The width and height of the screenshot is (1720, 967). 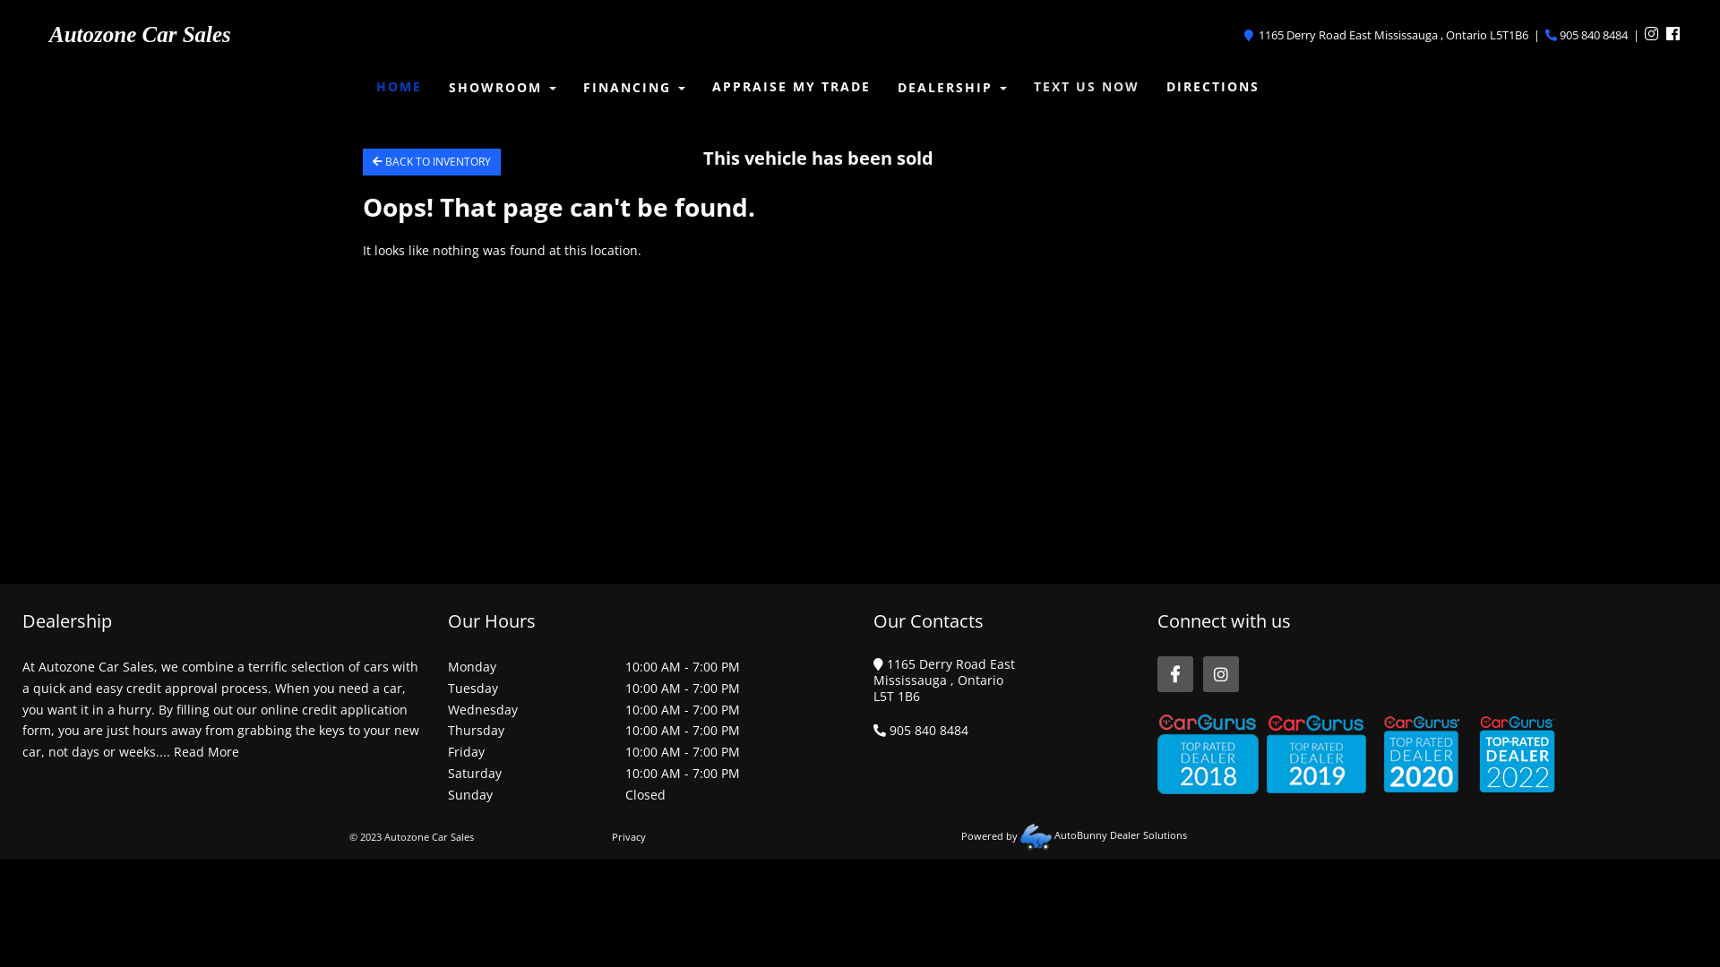 I want to click on SHOWROOM, so click(x=503, y=89).